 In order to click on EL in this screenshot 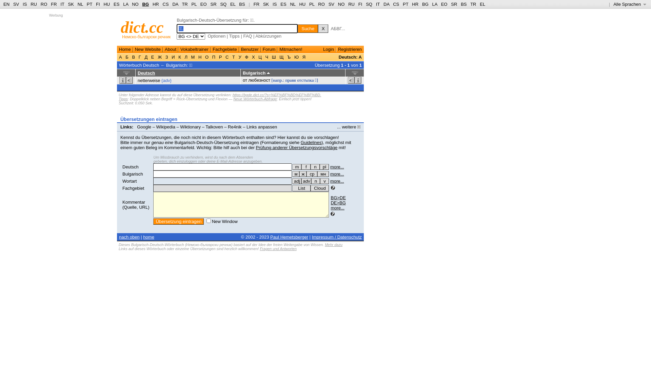, I will do `click(233, 4)`.